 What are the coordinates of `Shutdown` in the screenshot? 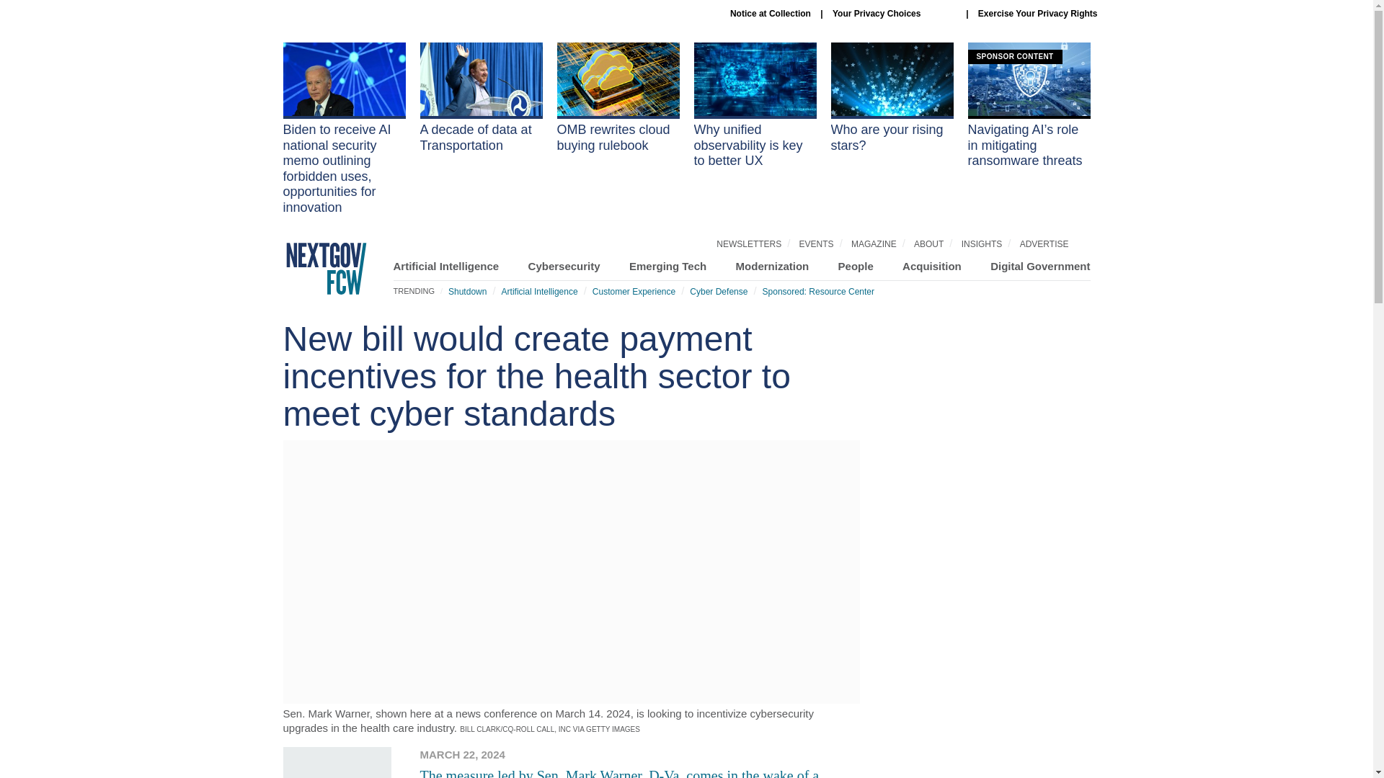 It's located at (467, 291).